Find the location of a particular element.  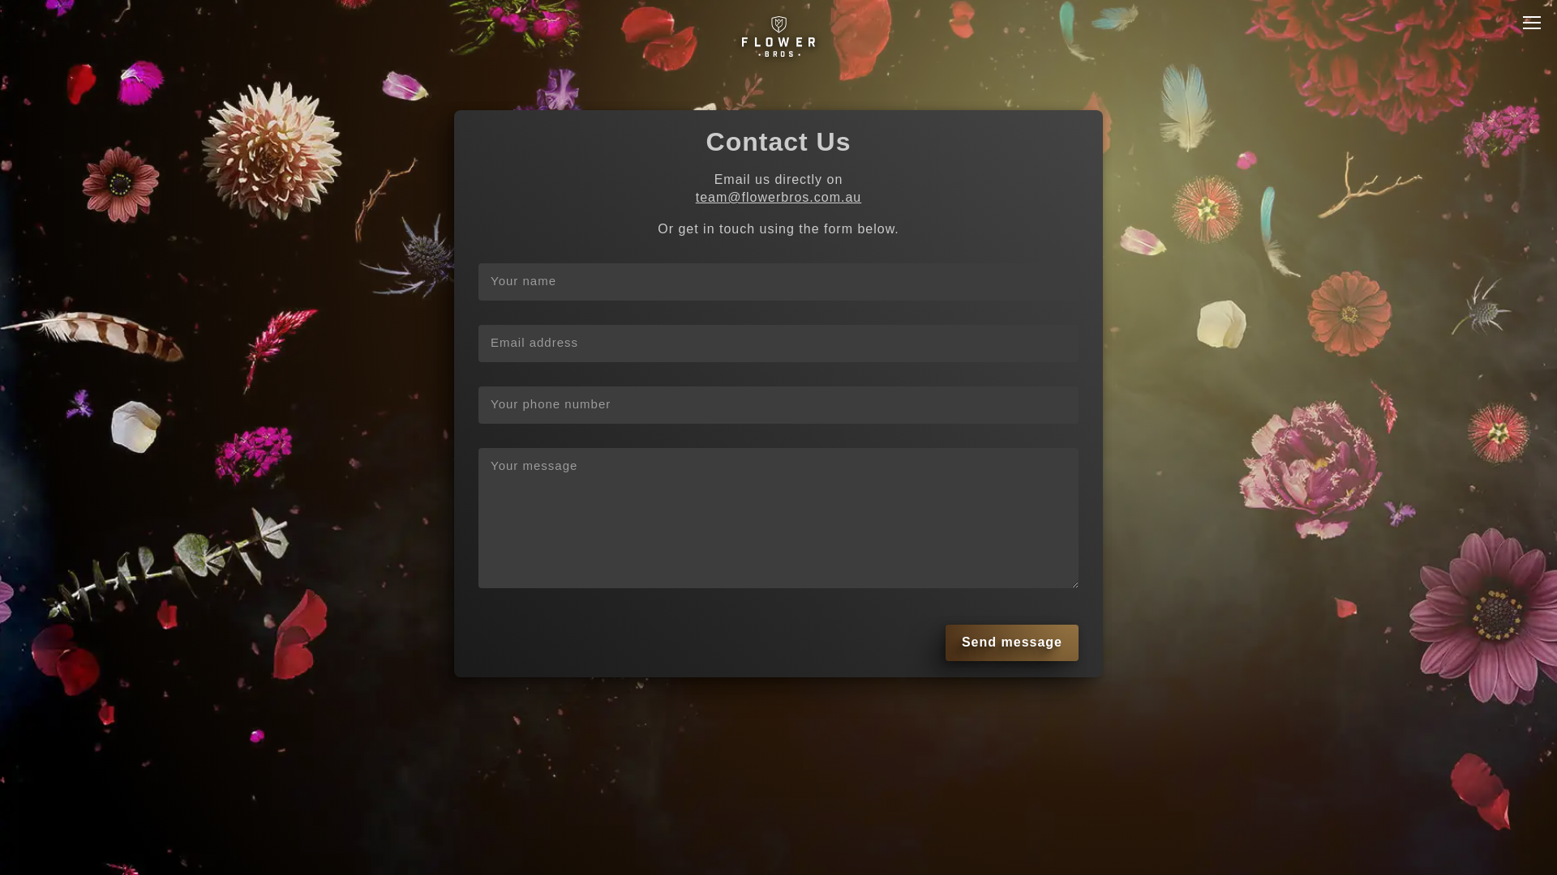

Flower Bros logo is located at coordinates (778, 39).